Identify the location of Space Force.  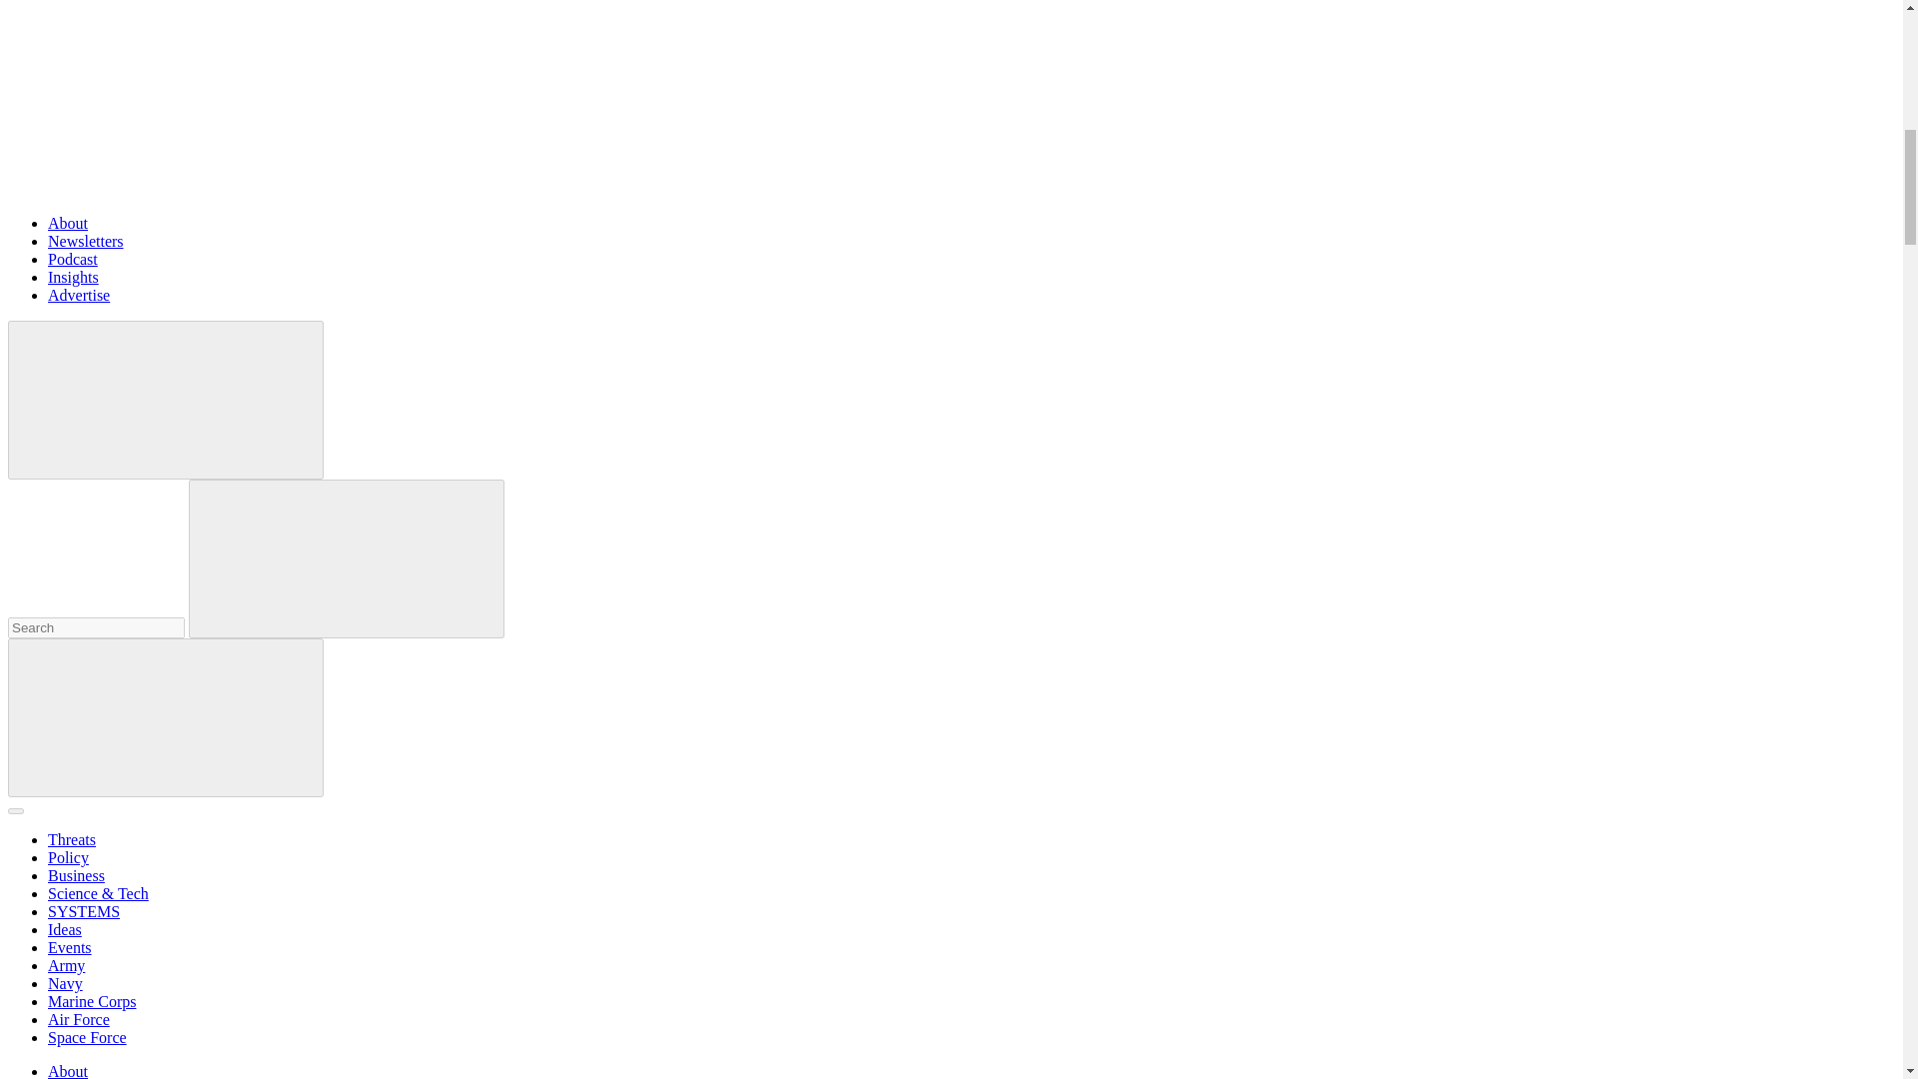
(87, 1037).